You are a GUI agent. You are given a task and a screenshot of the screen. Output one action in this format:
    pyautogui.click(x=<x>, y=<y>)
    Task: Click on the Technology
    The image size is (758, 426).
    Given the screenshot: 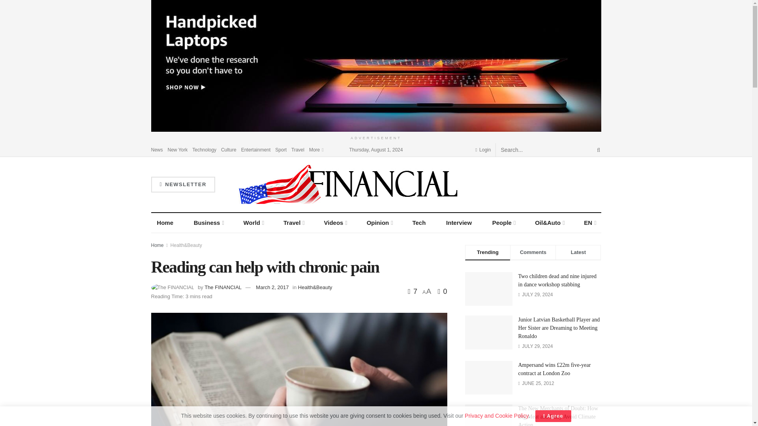 What is the action you would take?
    pyautogui.click(x=204, y=149)
    